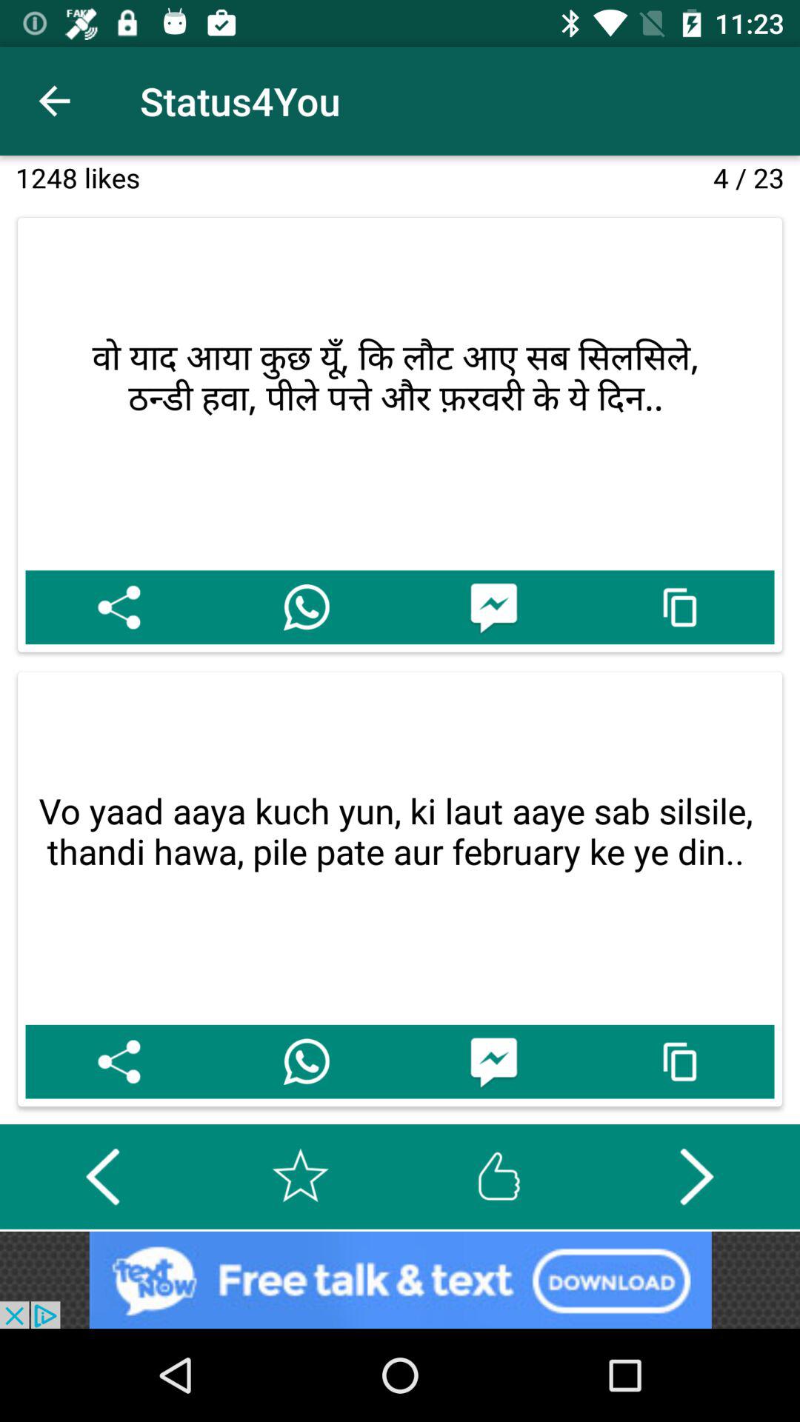 Image resolution: width=800 pixels, height=1422 pixels. What do you see at coordinates (119, 1061) in the screenshot?
I see `share` at bounding box center [119, 1061].